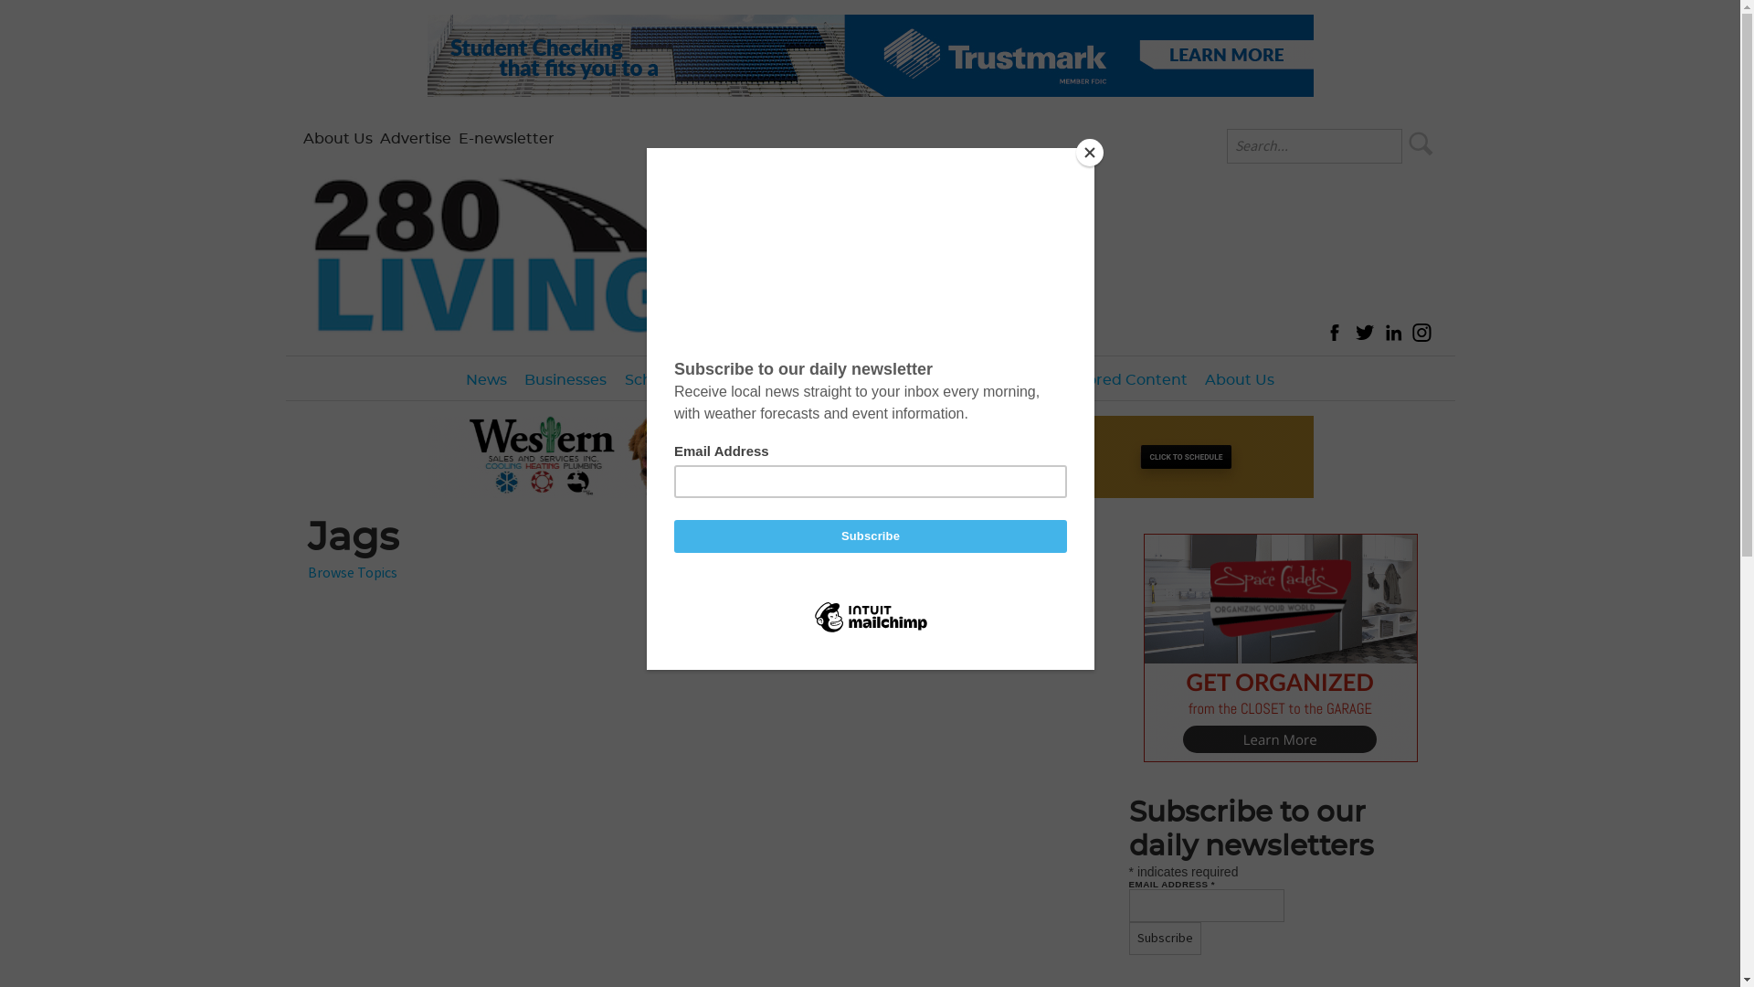  I want to click on Browse Topics, so click(353, 573).